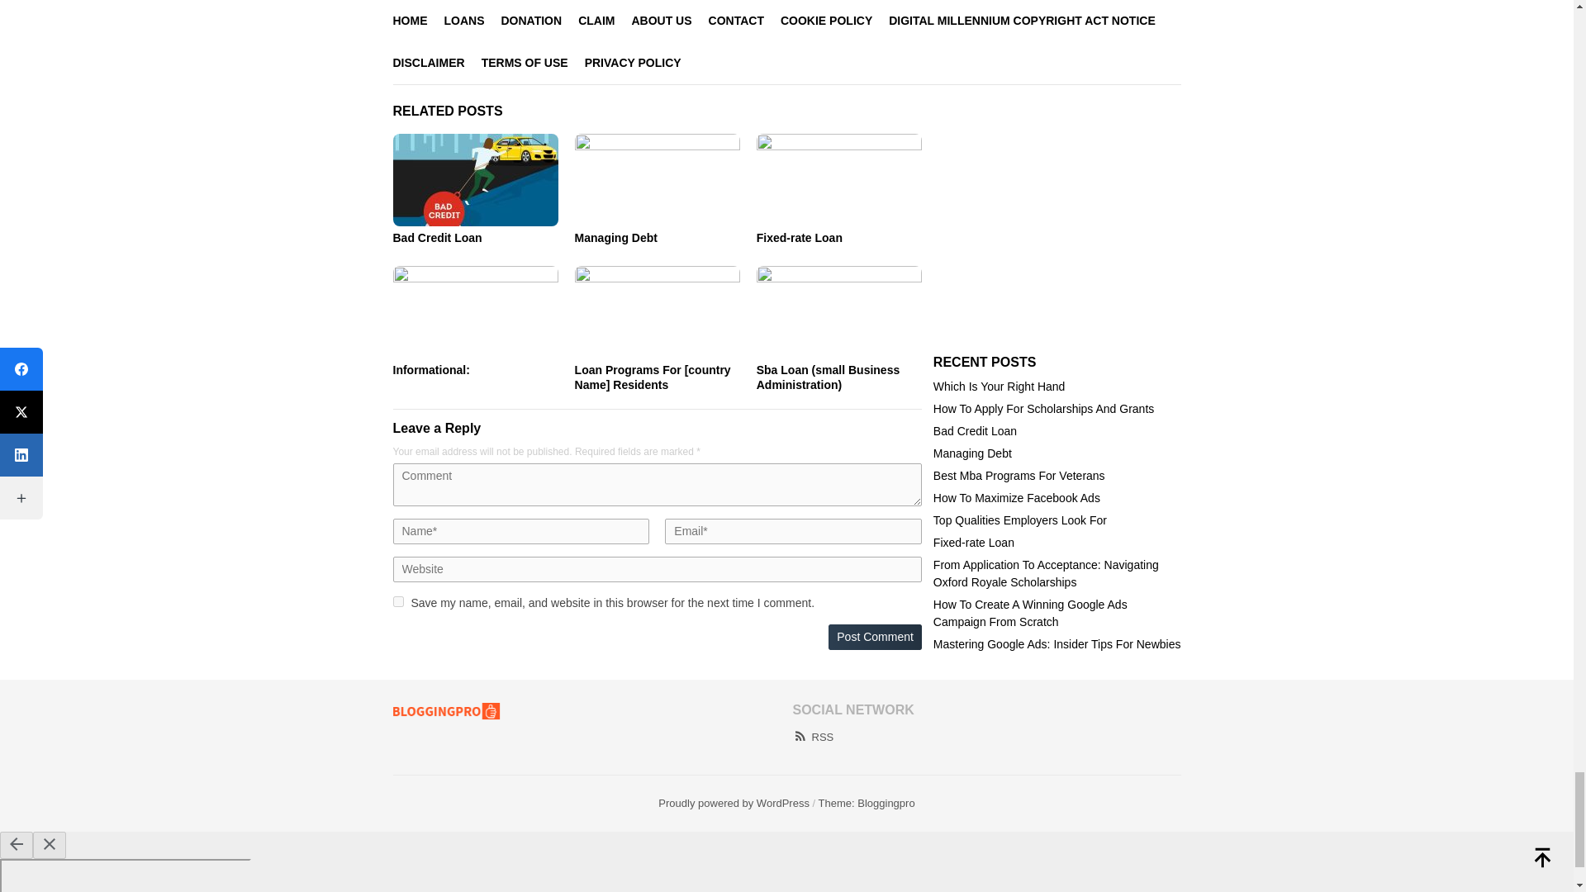 Image resolution: width=1586 pixels, height=892 pixels. What do you see at coordinates (398, 601) in the screenshot?
I see `yes` at bounding box center [398, 601].